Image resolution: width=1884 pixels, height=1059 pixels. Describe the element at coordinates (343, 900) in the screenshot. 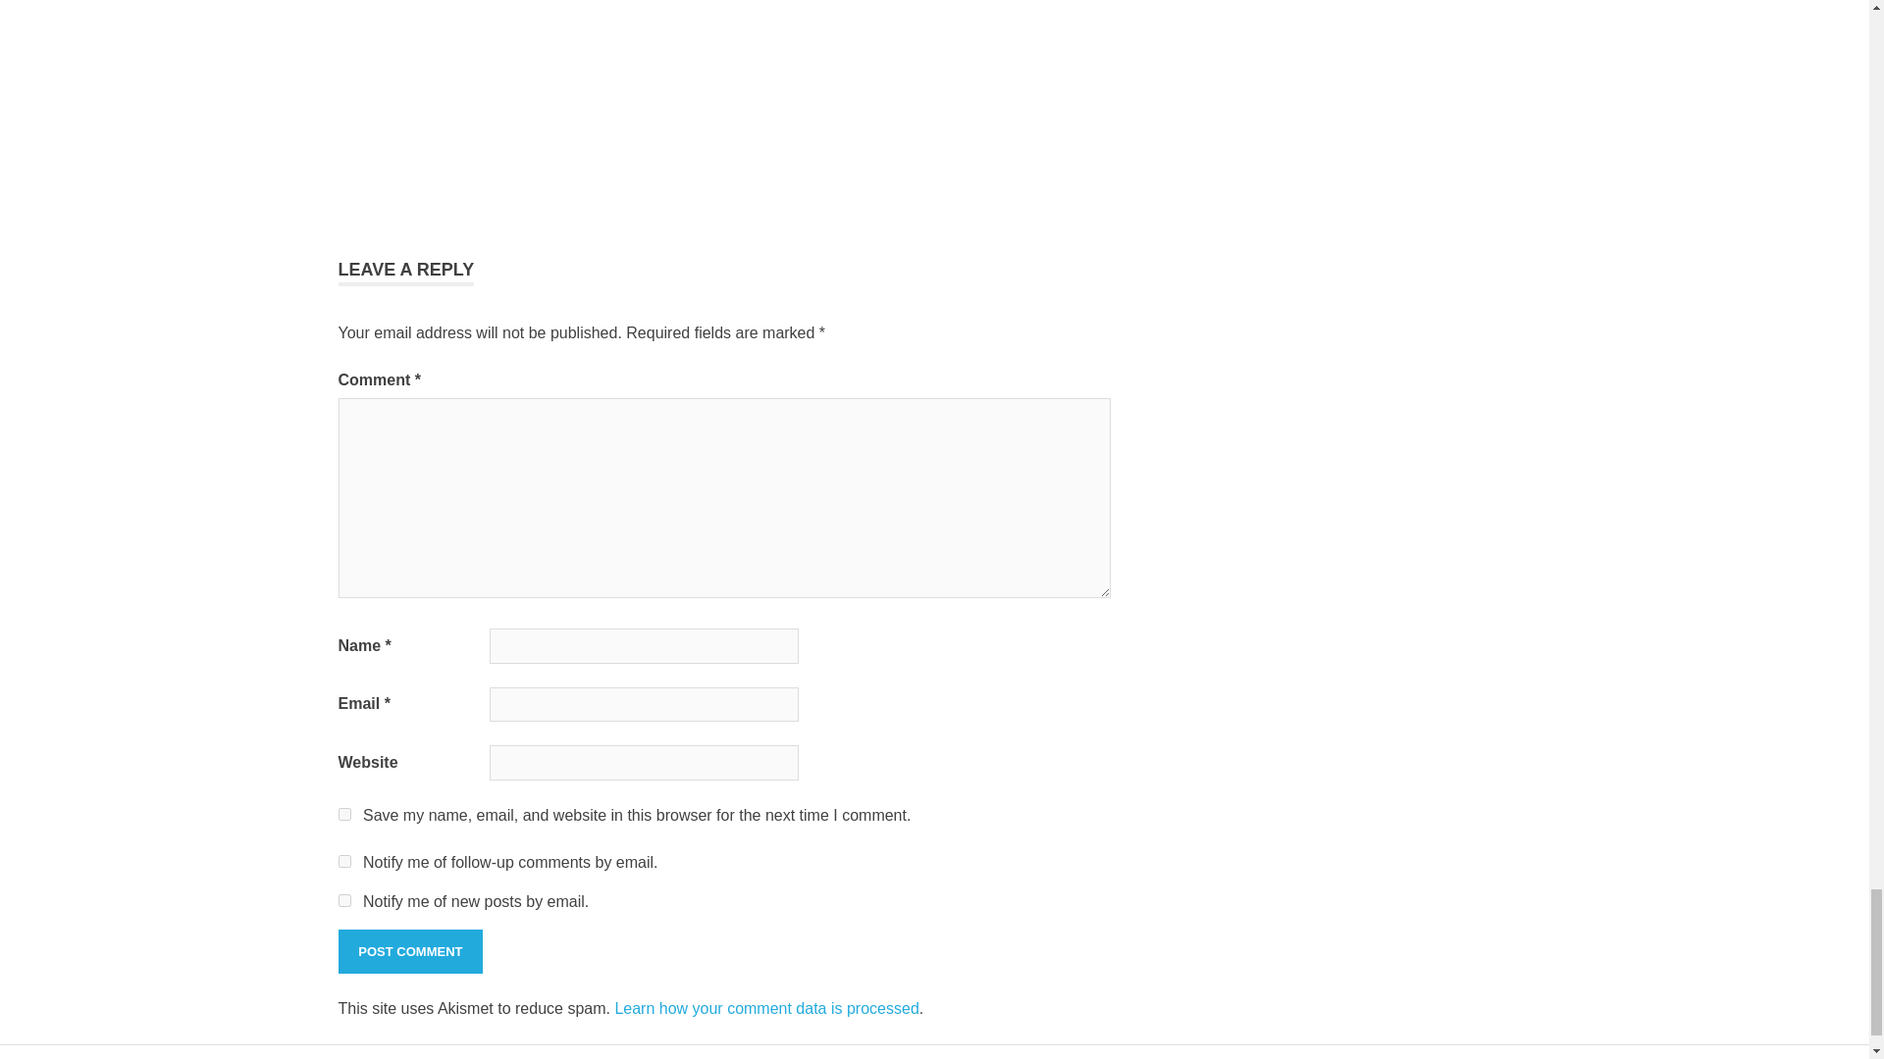

I see `subscribe` at that location.